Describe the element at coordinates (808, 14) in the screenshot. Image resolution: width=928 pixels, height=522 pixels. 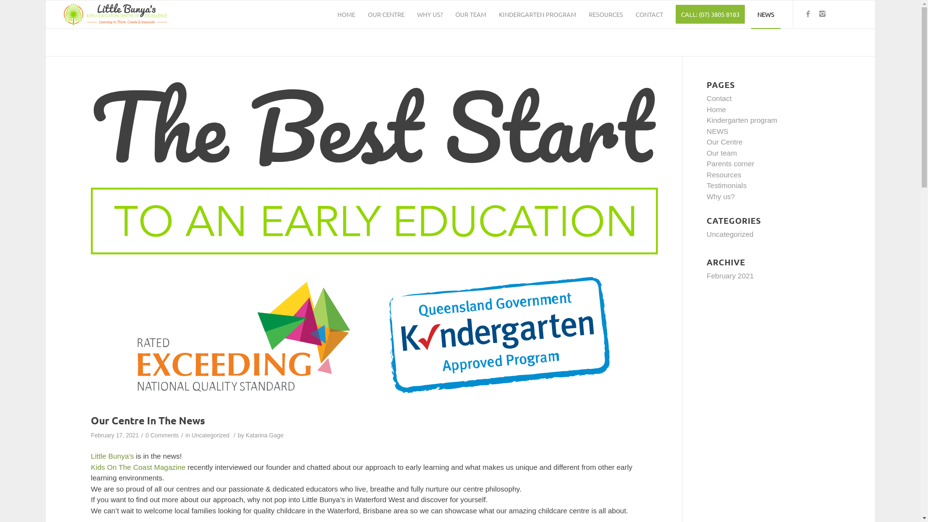
I see `Facebook` at that location.